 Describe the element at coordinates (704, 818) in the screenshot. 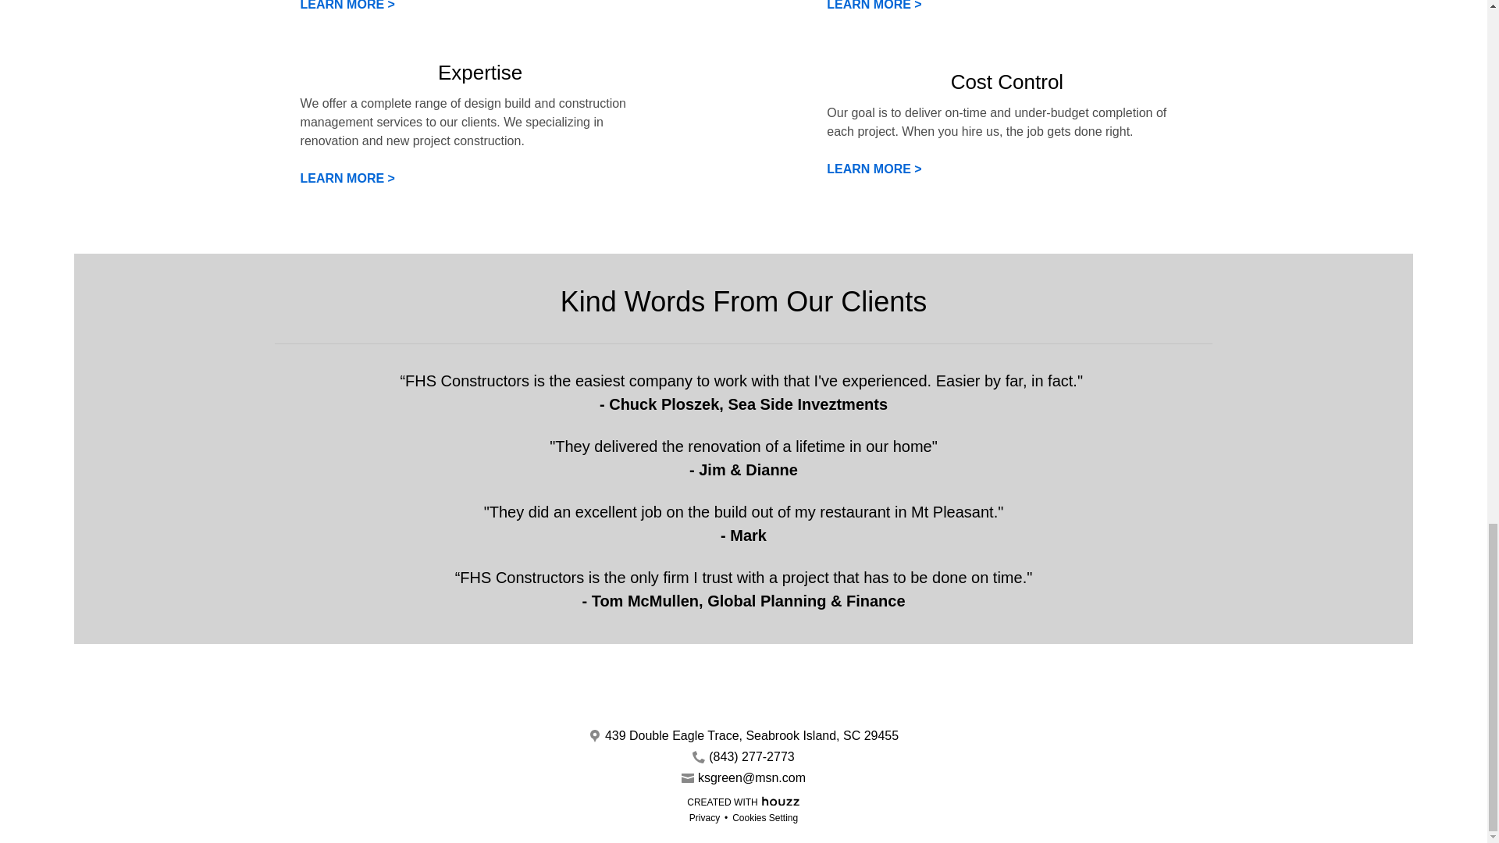

I see `Privacy` at that location.